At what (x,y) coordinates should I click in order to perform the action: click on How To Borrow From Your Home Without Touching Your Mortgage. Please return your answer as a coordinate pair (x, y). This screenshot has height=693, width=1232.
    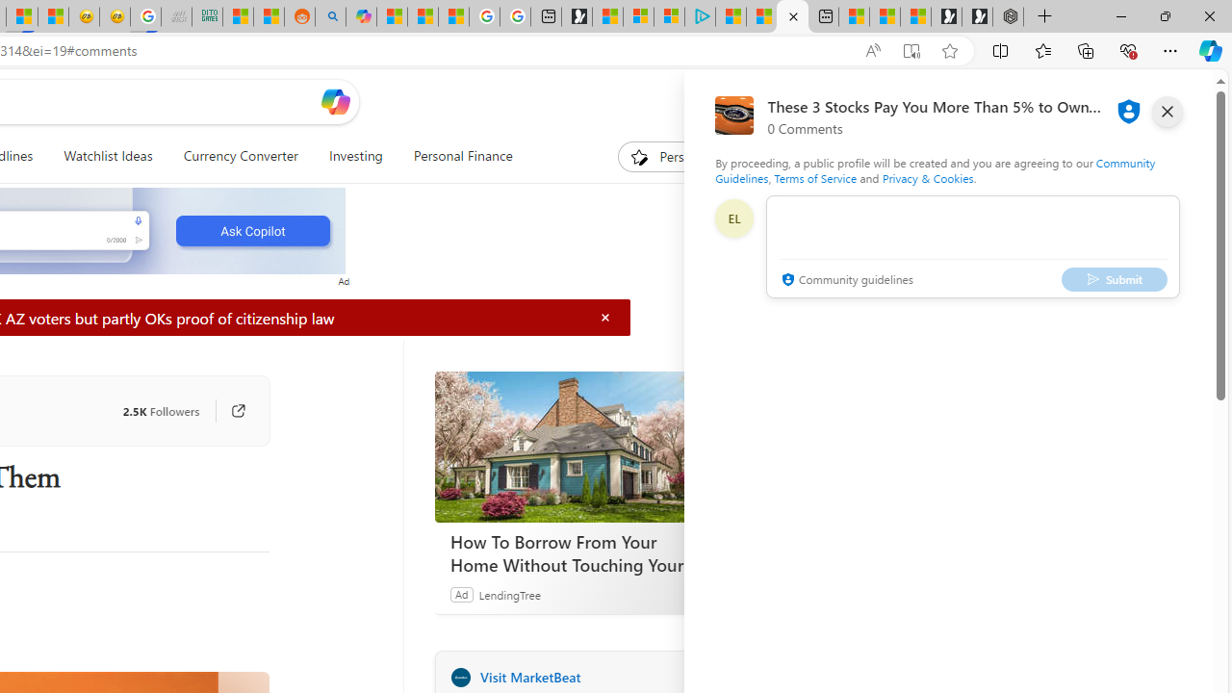
    Looking at the image, I should click on (579, 552).